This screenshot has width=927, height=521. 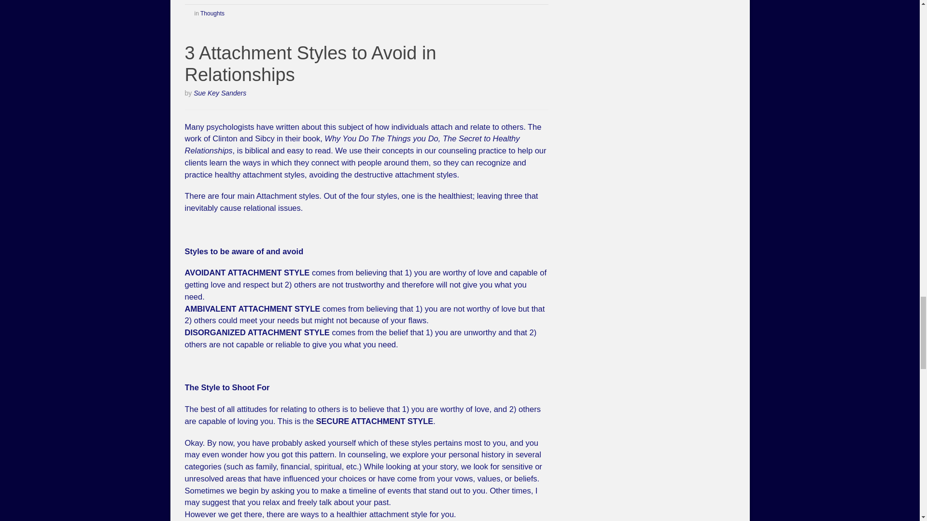 What do you see at coordinates (212, 13) in the screenshot?
I see `Thoughts` at bounding box center [212, 13].